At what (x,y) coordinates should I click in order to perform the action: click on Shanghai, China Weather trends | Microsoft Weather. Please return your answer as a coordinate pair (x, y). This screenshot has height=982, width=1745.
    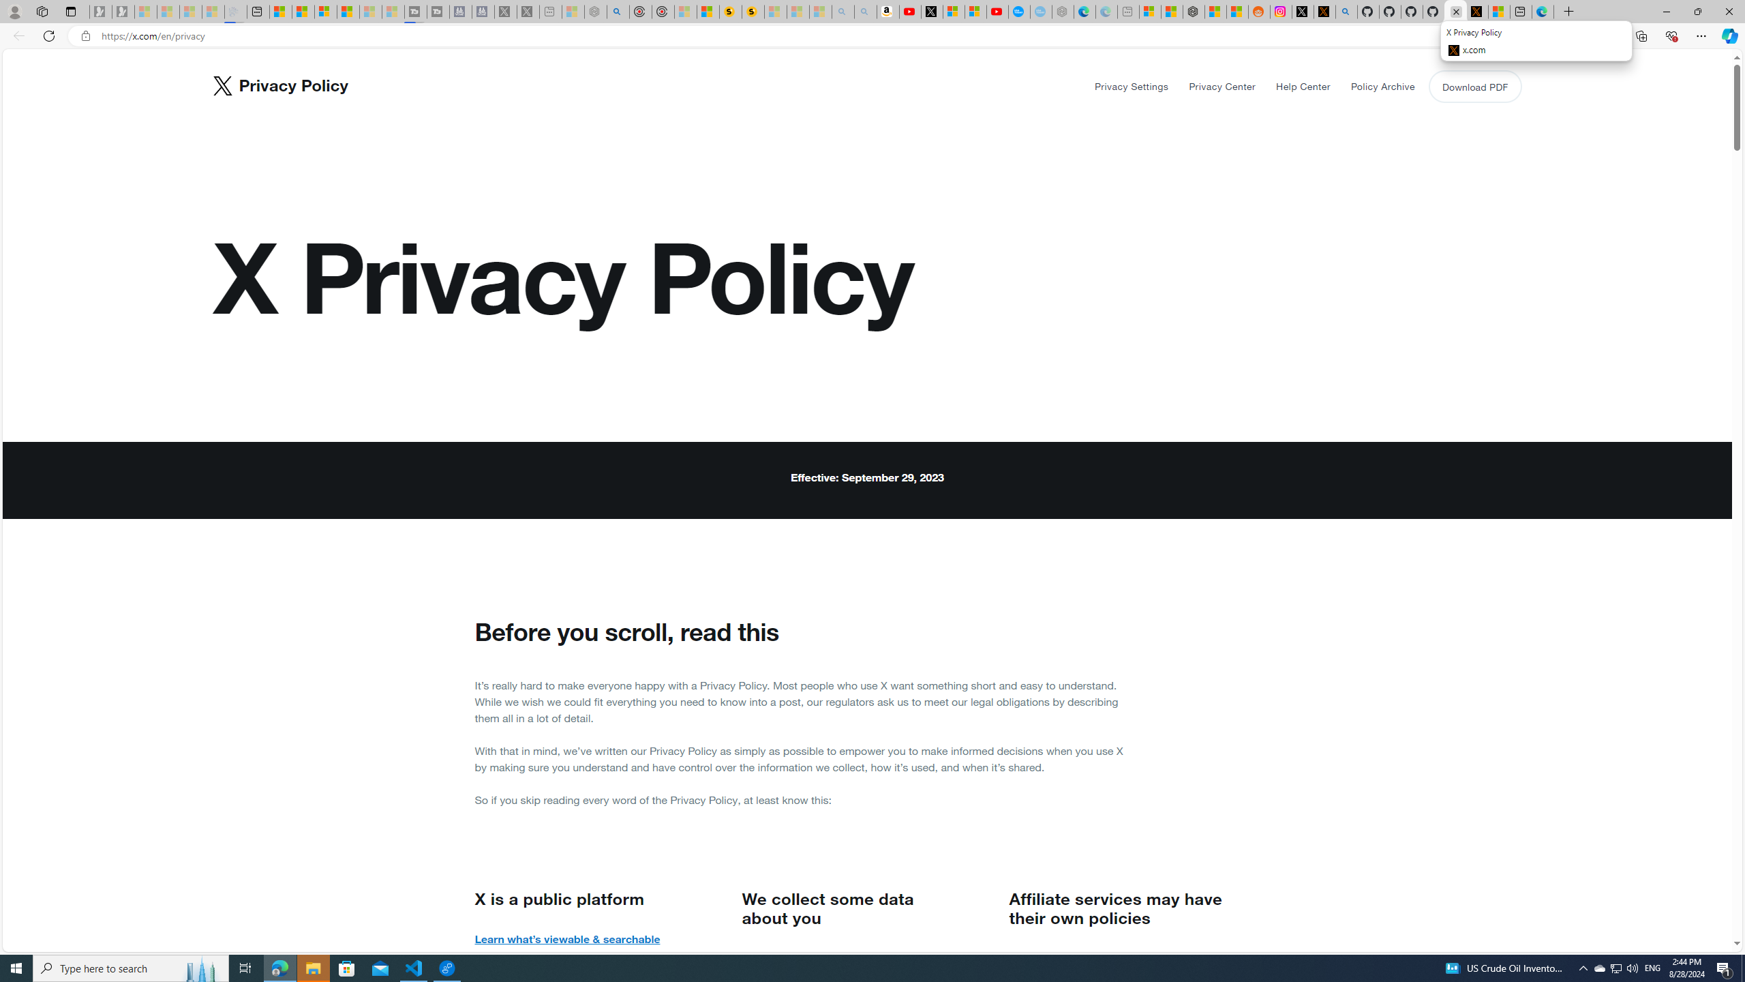
    Looking at the image, I should click on (1238, 12).